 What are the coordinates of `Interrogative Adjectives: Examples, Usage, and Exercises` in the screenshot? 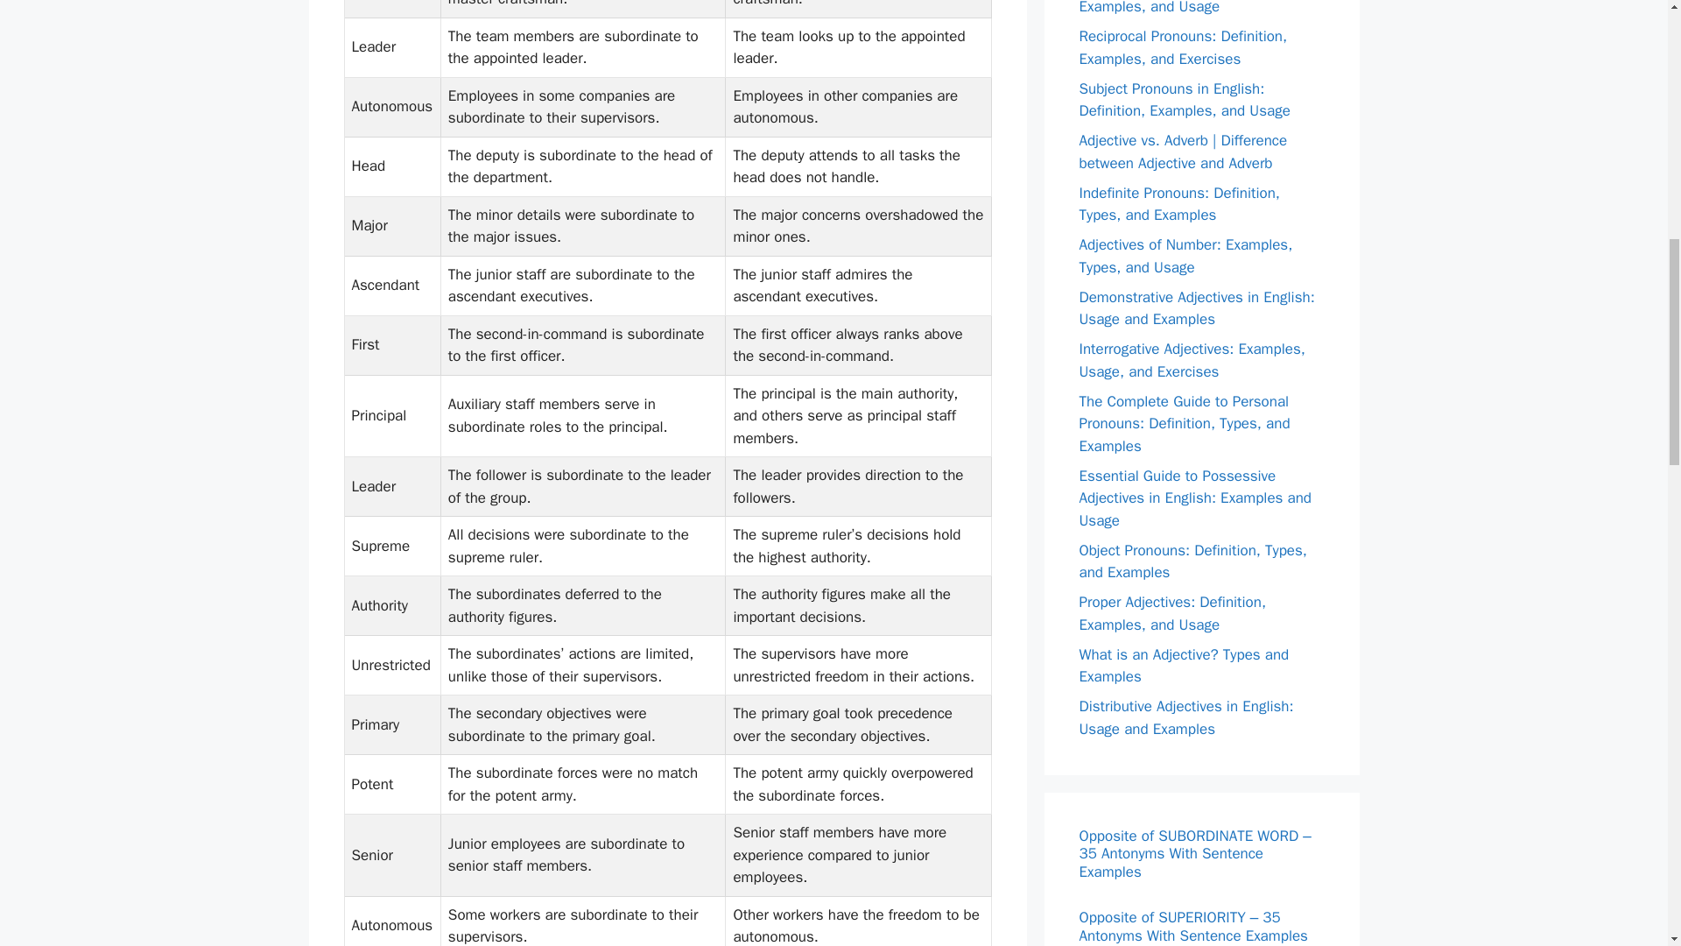 It's located at (1191, 360).